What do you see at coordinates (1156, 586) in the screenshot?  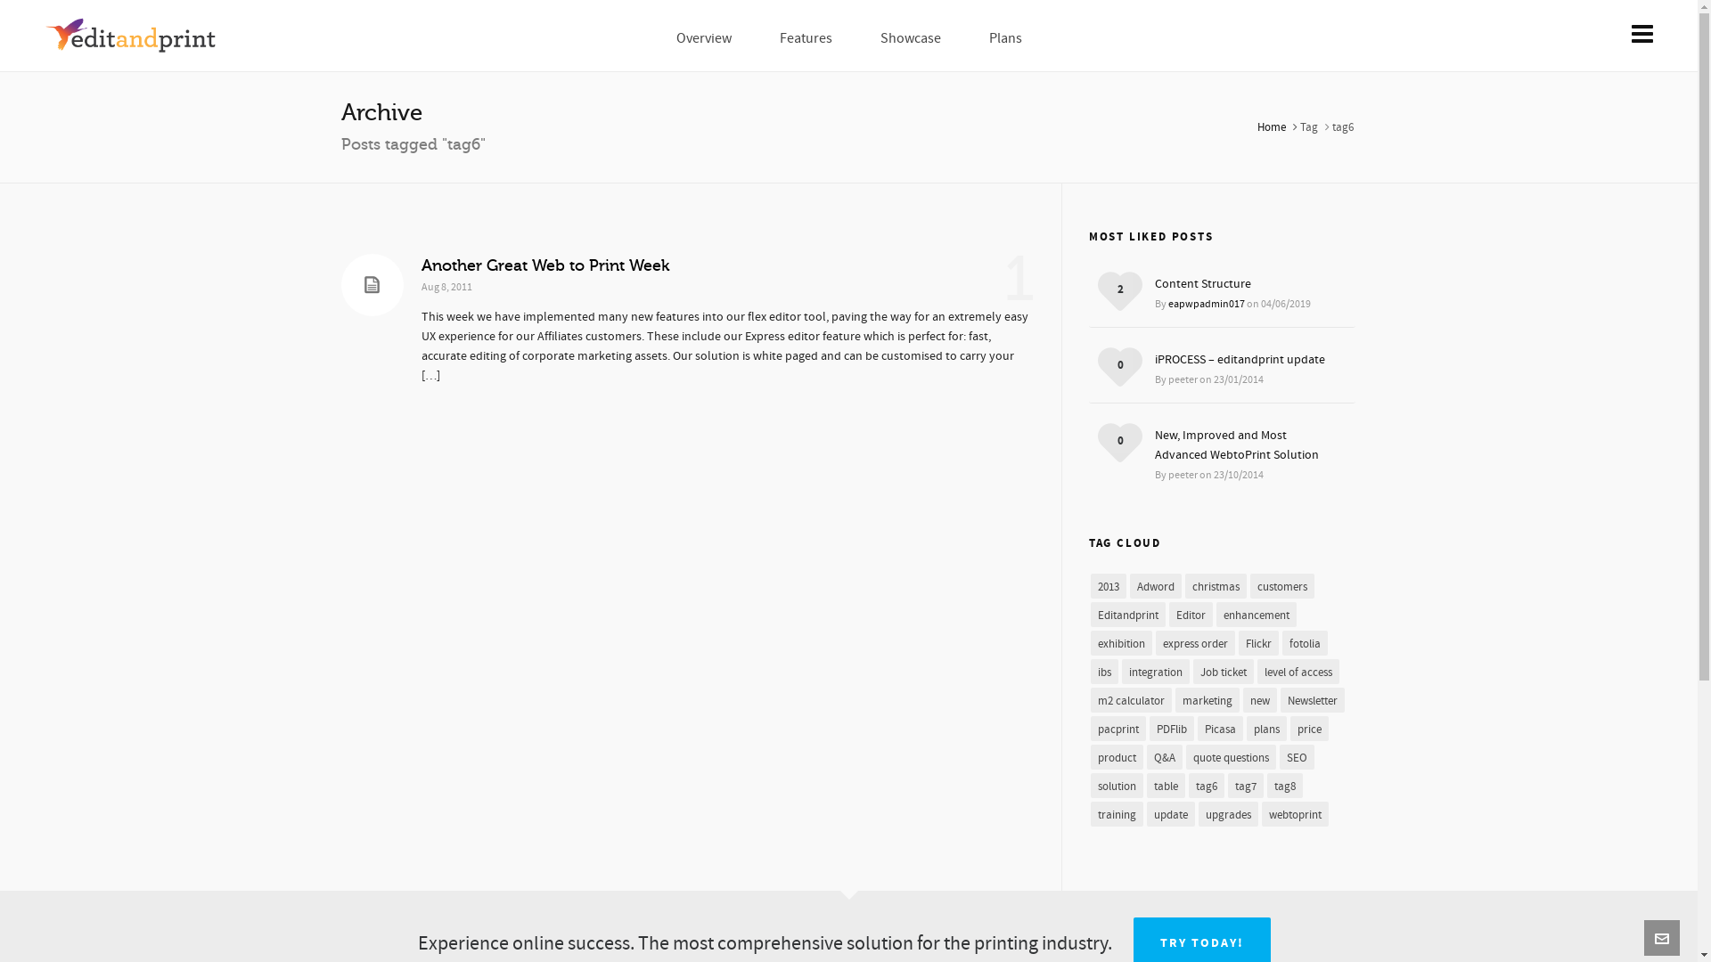 I see `Adword` at bounding box center [1156, 586].